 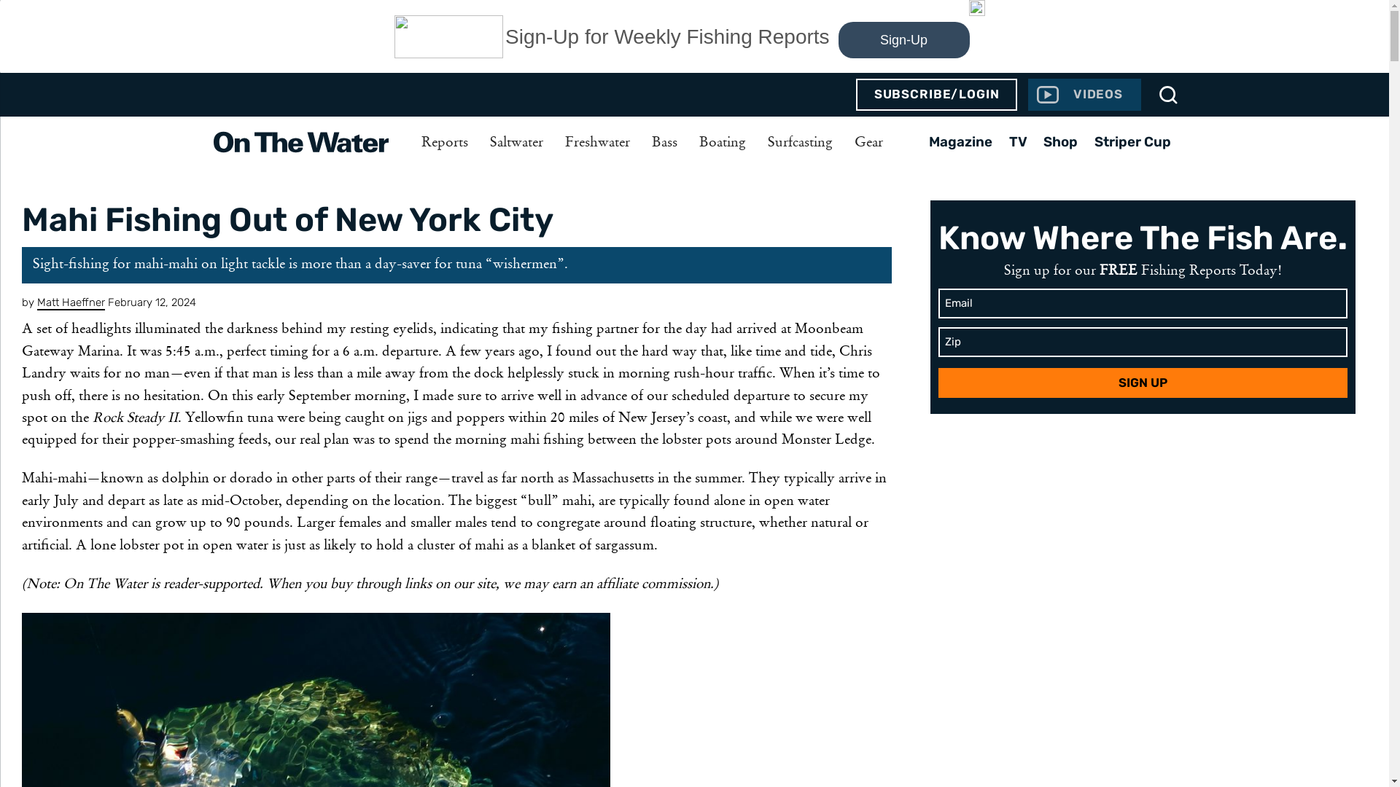 What do you see at coordinates (1060, 141) in the screenshot?
I see `Shop` at bounding box center [1060, 141].